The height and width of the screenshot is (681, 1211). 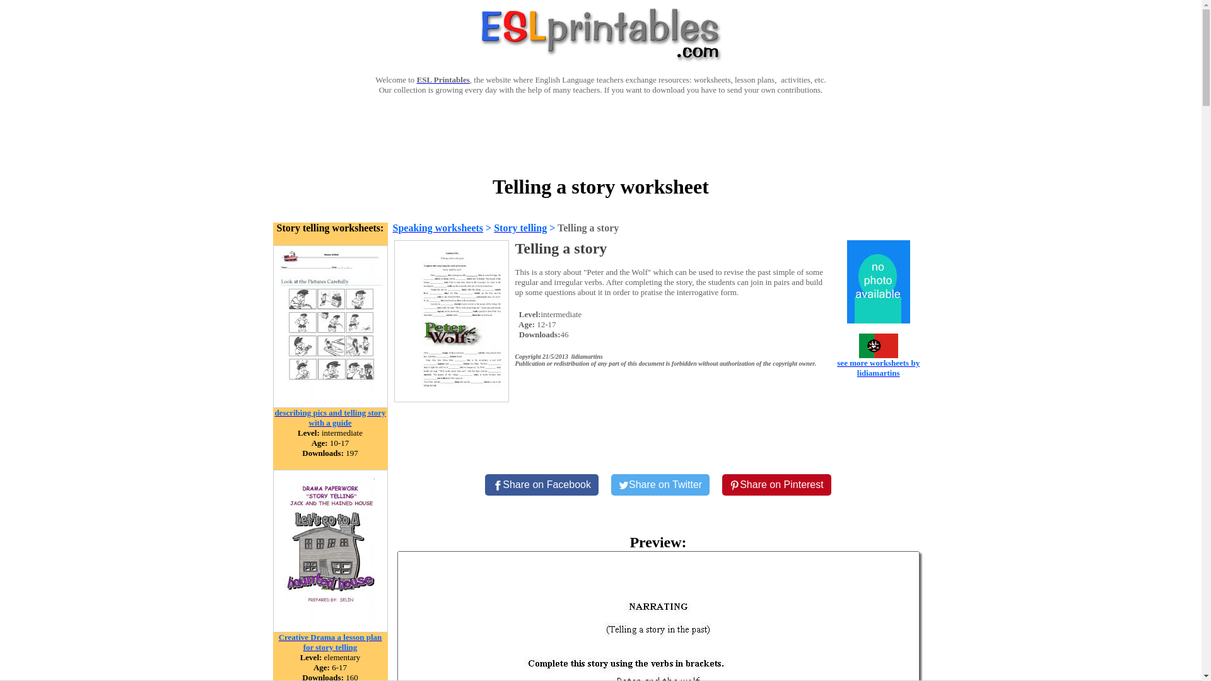 I want to click on describing pics and telling story with a guide, so click(x=329, y=417).